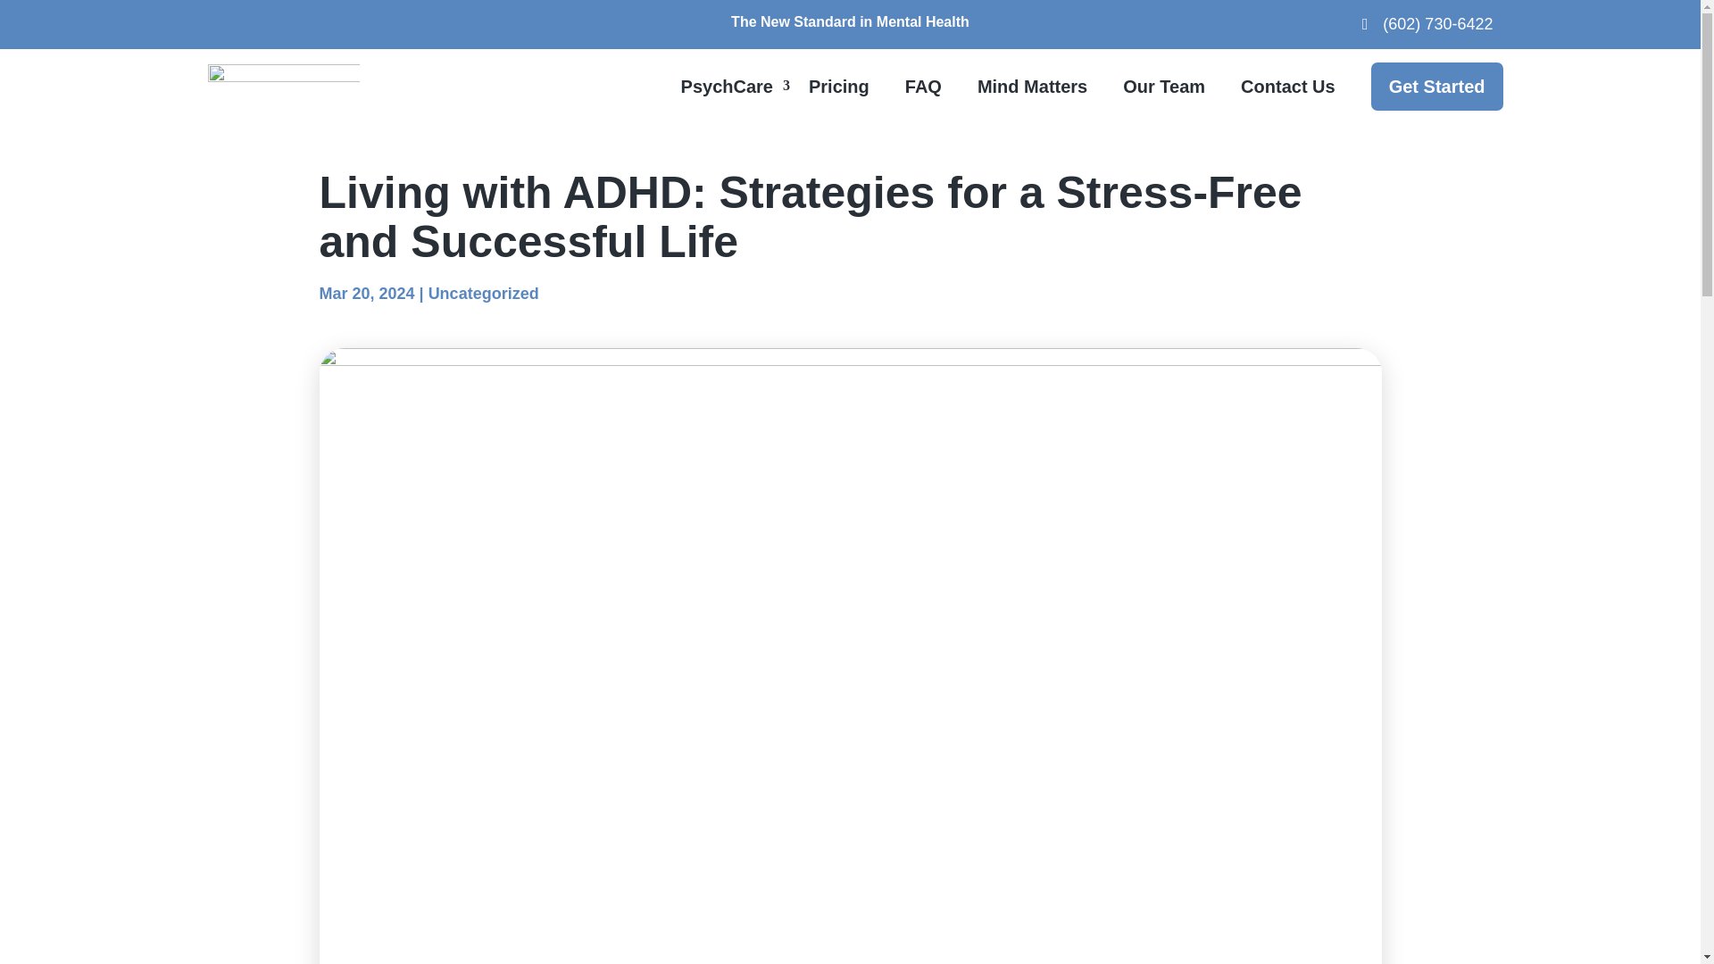 This screenshot has height=964, width=1714. I want to click on Mind Matters, so click(1032, 87).